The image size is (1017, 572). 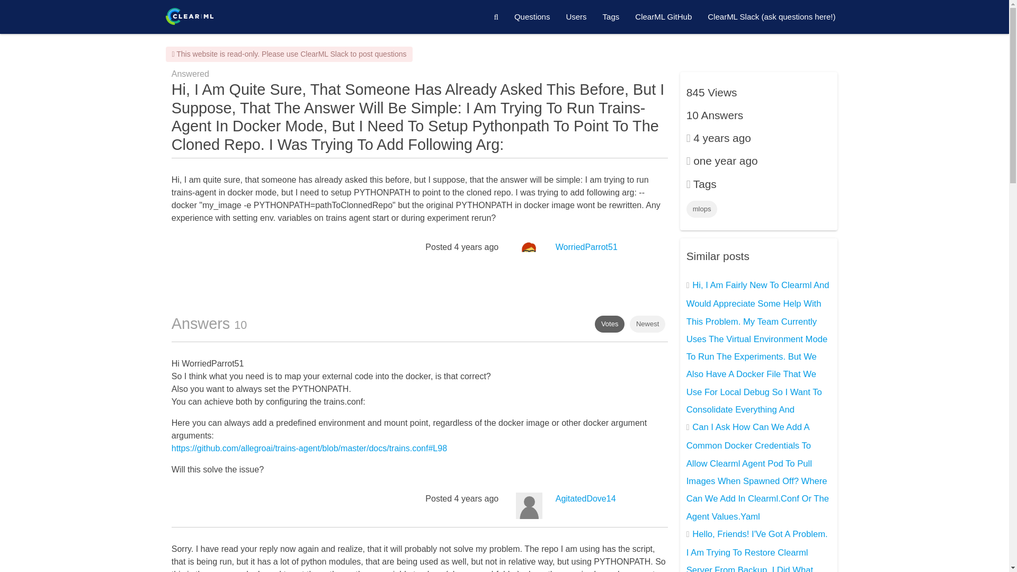 What do you see at coordinates (611, 17) in the screenshot?
I see `Tags` at bounding box center [611, 17].